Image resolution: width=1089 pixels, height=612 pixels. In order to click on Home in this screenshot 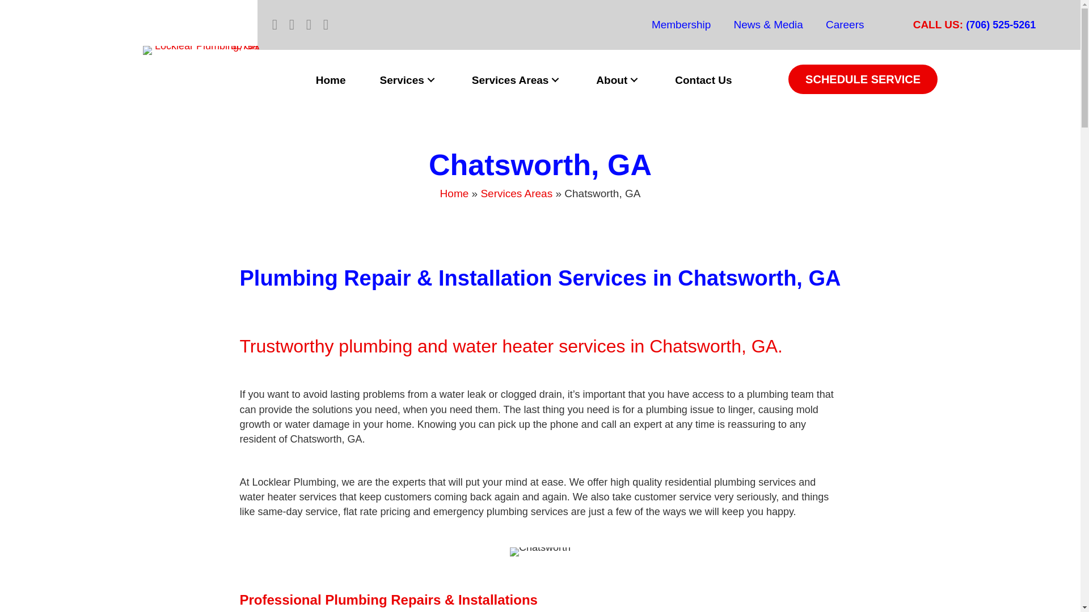, I will do `click(331, 80)`.